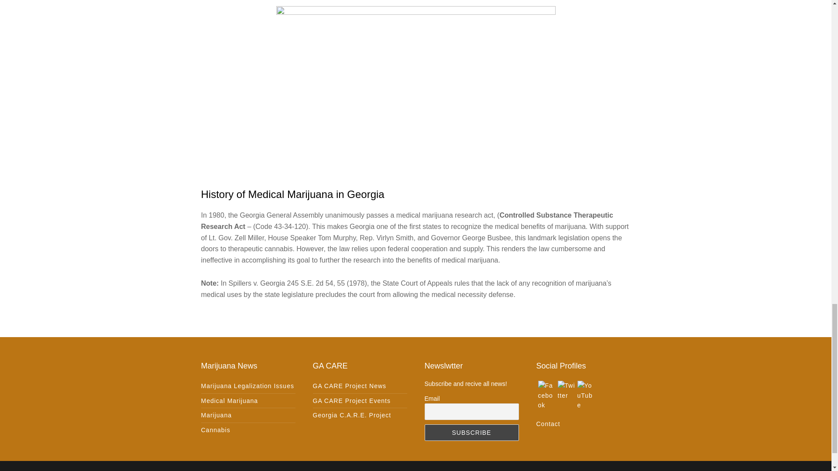  Describe the element at coordinates (351, 400) in the screenshot. I see `GA CARE Project Events` at that location.